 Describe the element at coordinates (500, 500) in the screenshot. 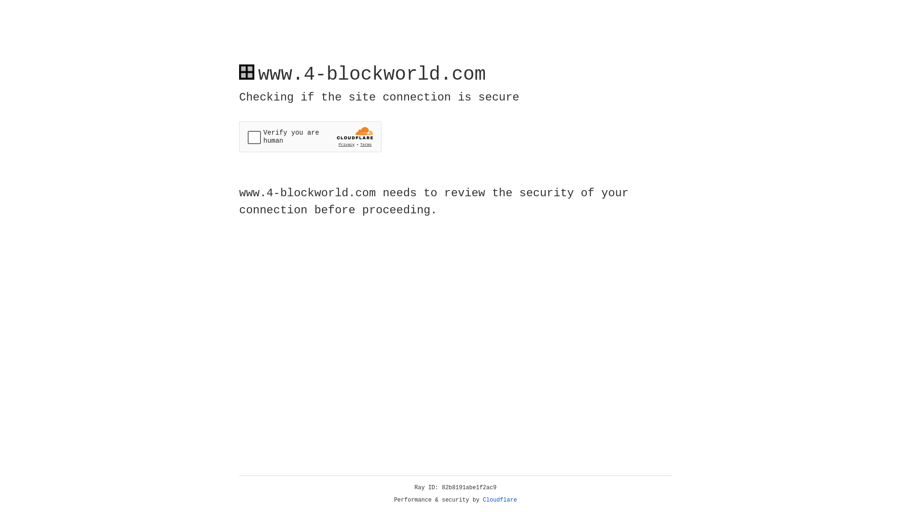

I see `Cloudflare` at that location.